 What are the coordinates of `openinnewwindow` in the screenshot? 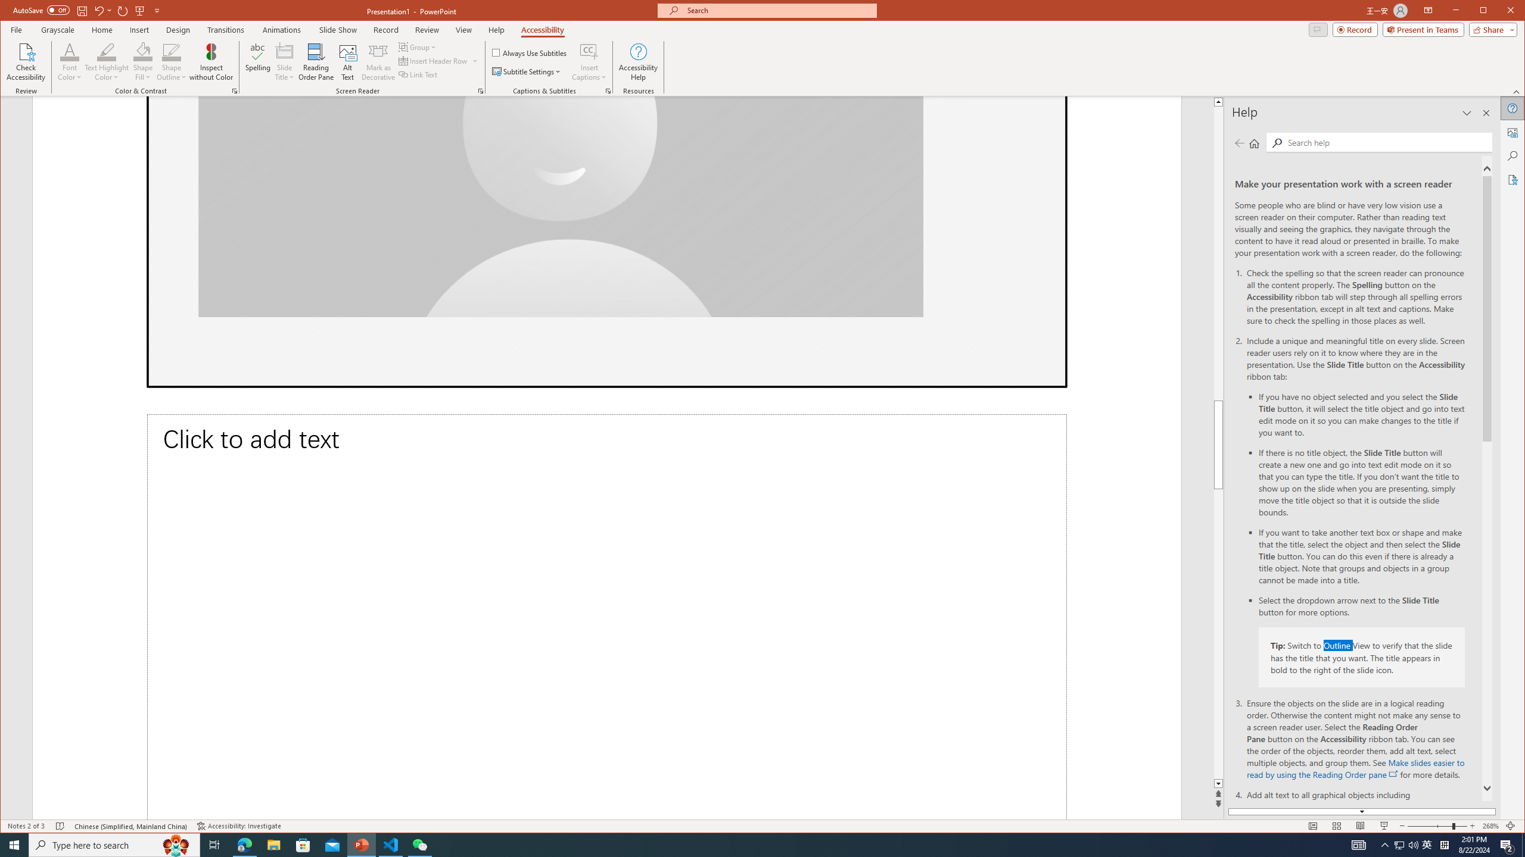 It's located at (1394, 774).